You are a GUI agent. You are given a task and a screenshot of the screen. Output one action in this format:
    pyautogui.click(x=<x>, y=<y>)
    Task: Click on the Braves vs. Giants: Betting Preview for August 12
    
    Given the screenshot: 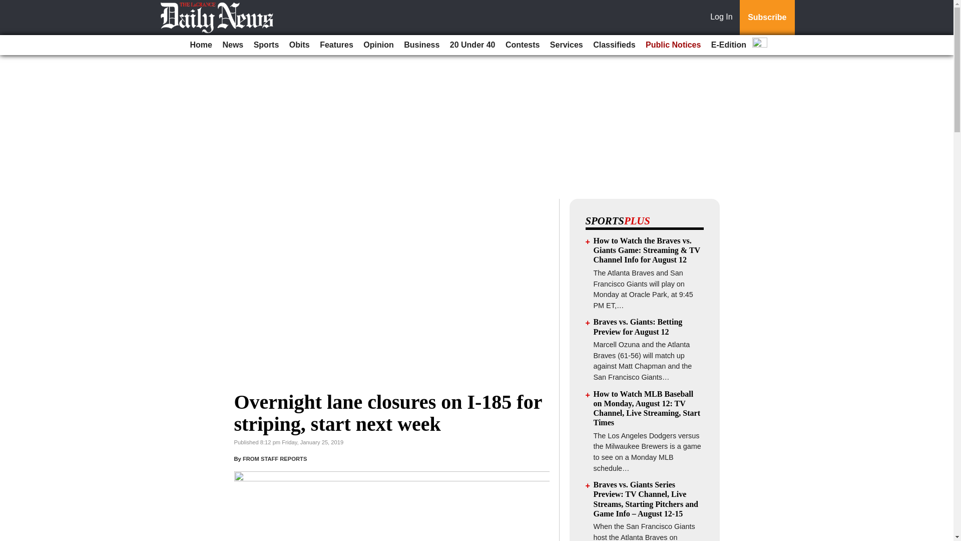 What is the action you would take?
    pyautogui.click(x=638, y=326)
    